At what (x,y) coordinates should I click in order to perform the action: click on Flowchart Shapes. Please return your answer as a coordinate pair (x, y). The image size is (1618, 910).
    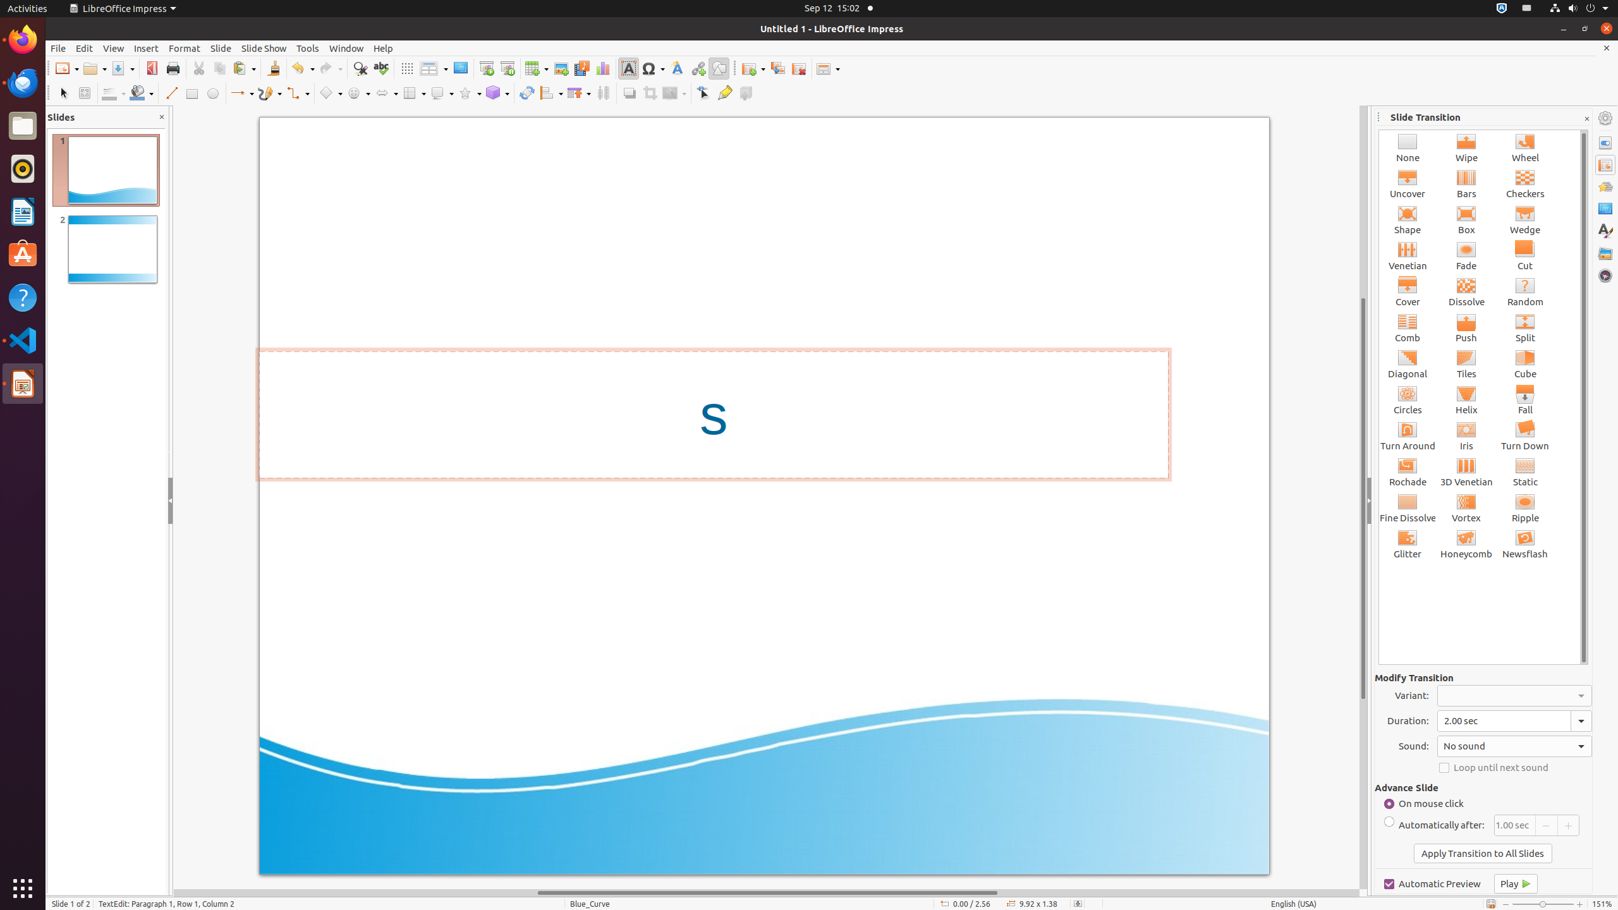
    Looking at the image, I should click on (414, 94).